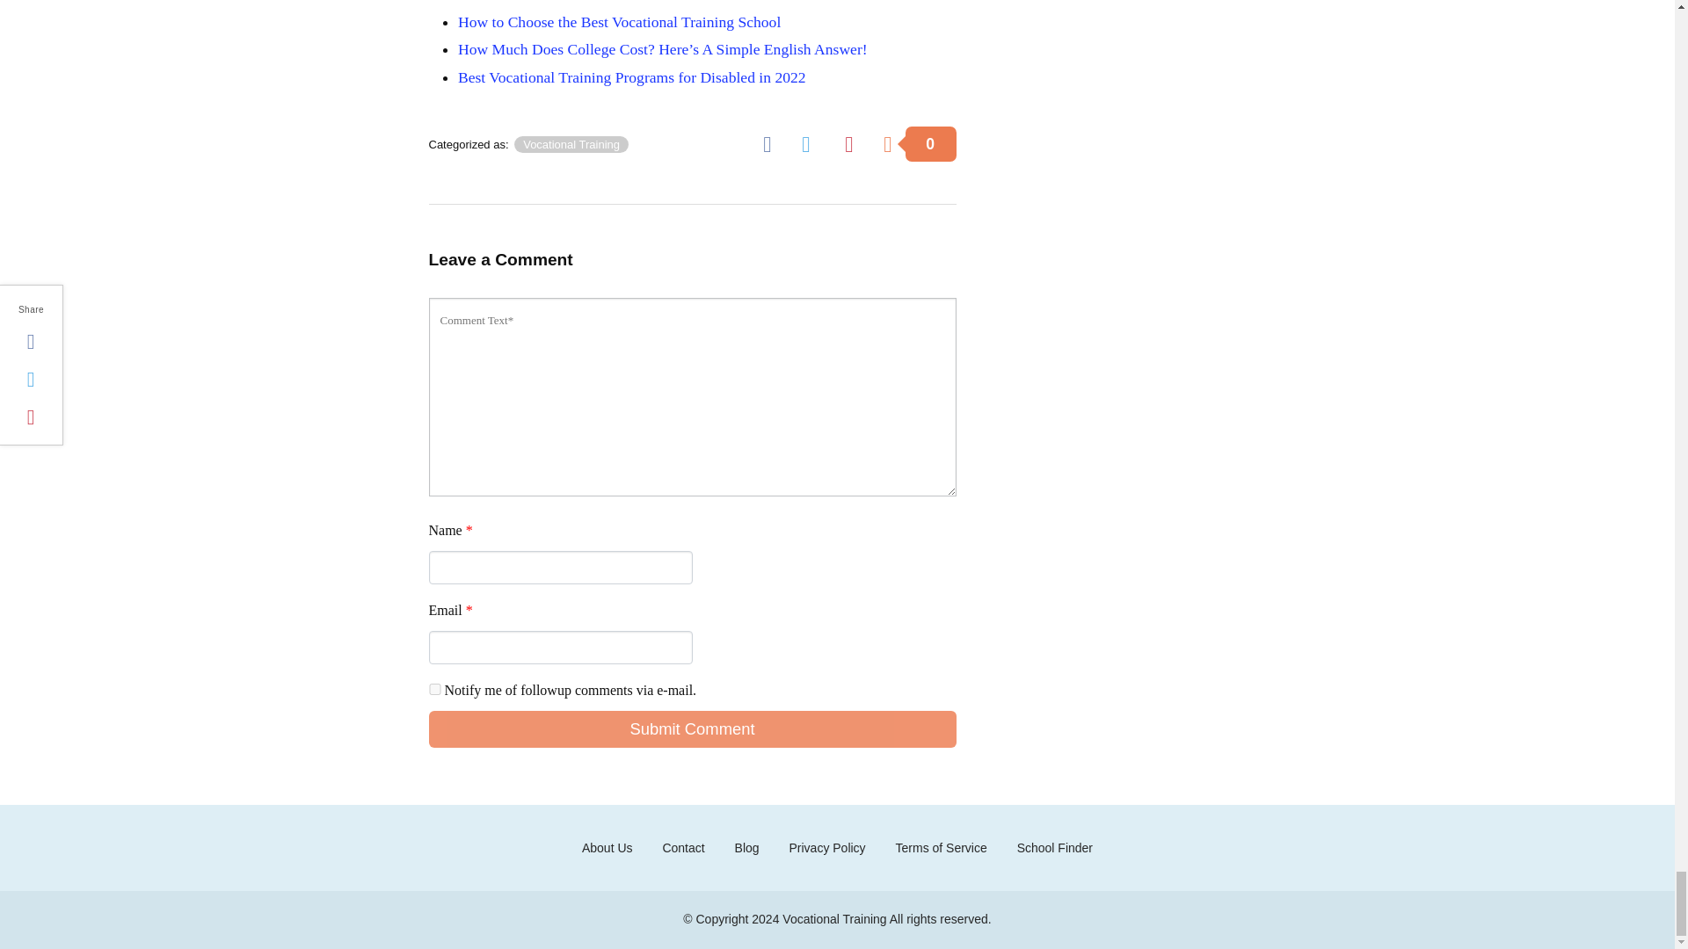 The height and width of the screenshot is (949, 1688). Describe the element at coordinates (619, 21) in the screenshot. I see `How to Choose the Best Vocational Training School` at that location.